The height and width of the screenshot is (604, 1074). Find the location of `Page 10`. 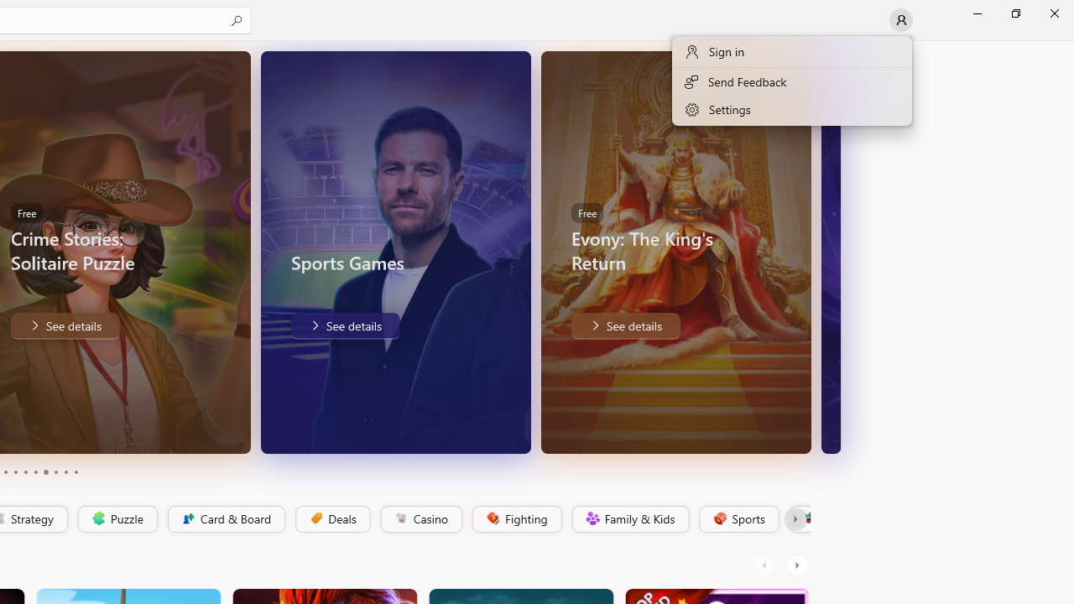

Page 10 is located at coordinates (76, 471).